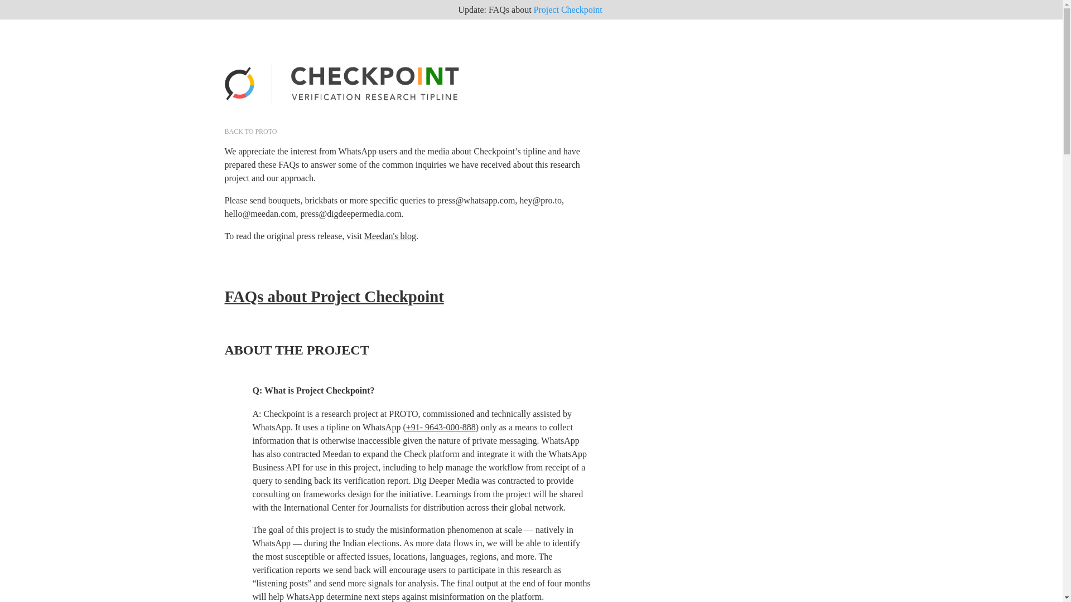 The image size is (1071, 602). I want to click on PROTO Checkpoint, so click(568, 9).